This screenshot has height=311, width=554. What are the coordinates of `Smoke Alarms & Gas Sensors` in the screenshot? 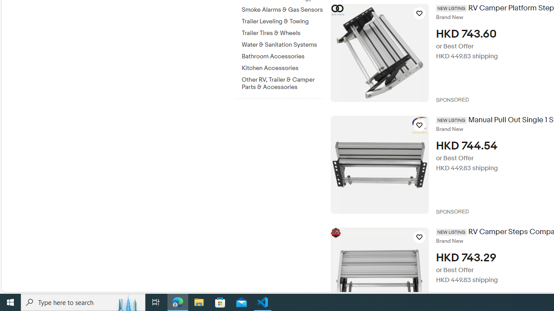 It's located at (283, 10).